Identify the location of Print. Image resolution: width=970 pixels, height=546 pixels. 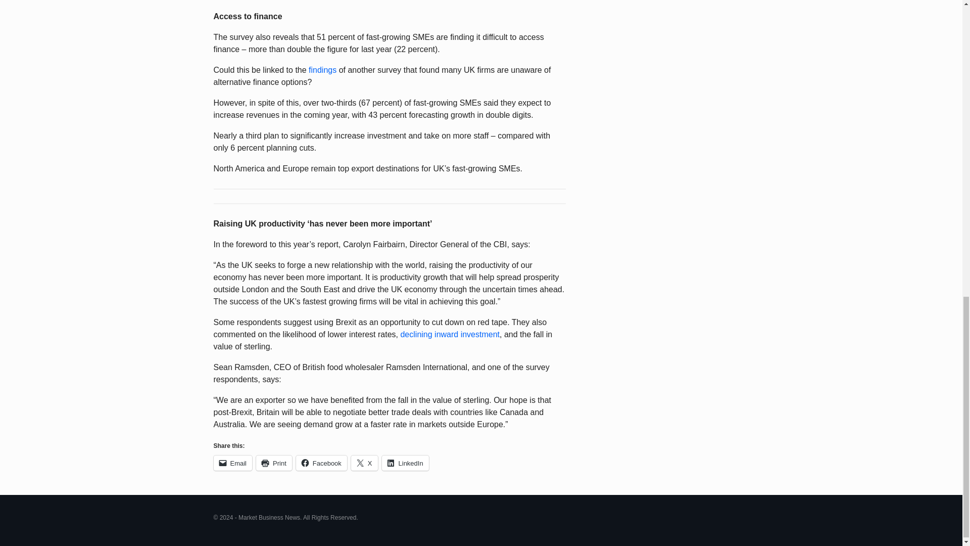
(274, 463).